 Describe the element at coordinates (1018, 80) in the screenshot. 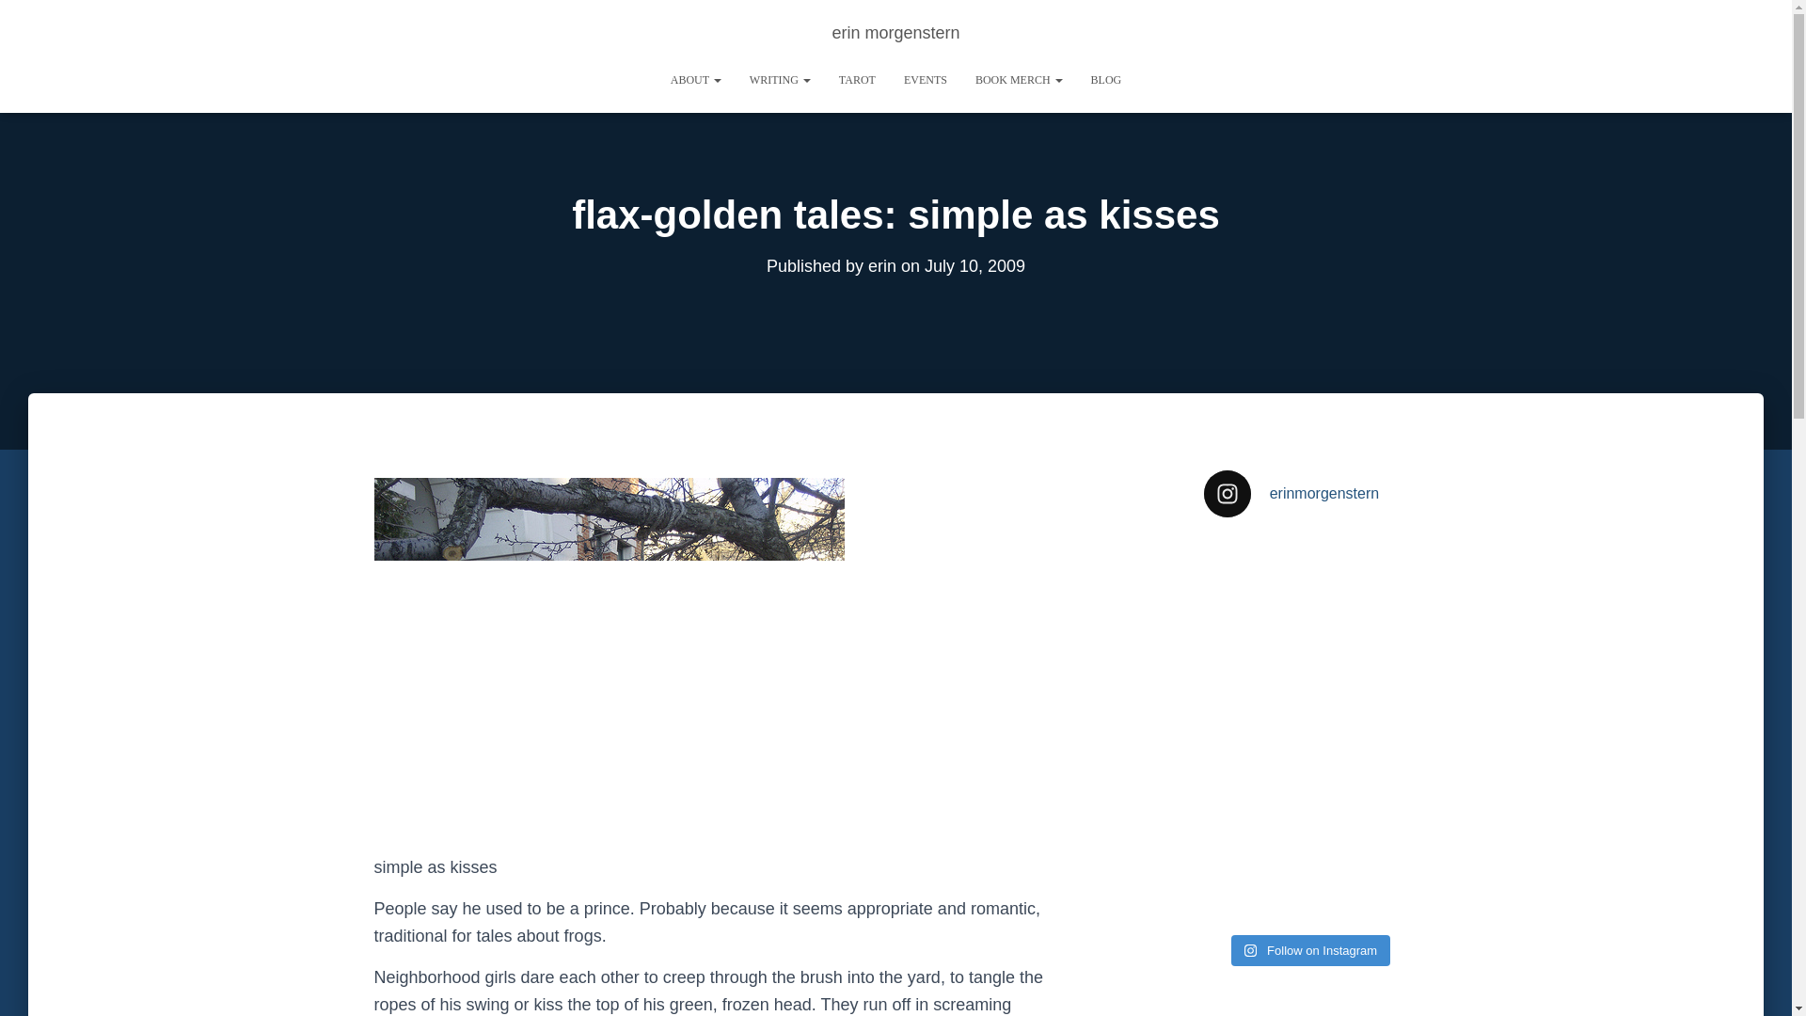

I see `BOOK MERCH` at that location.